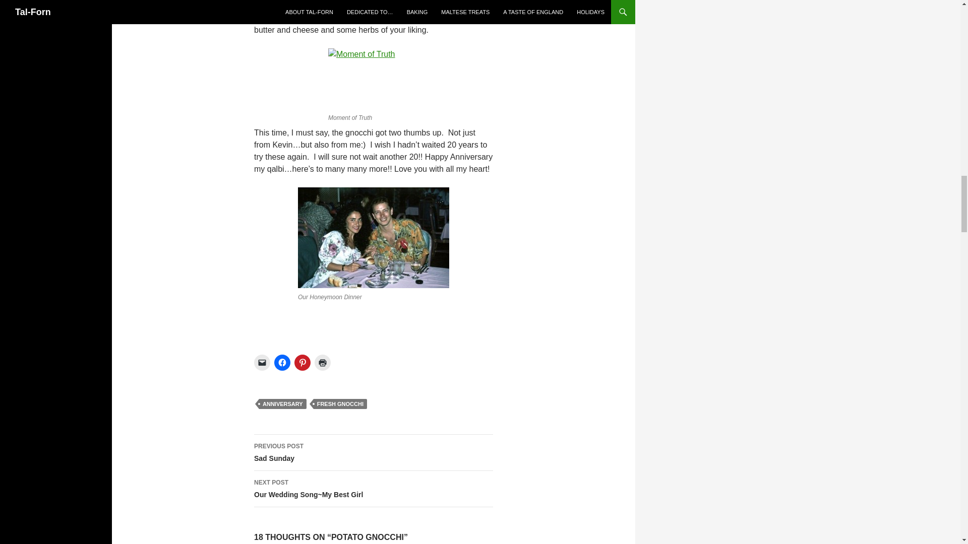 The height and width of the screenshot is (544, 968). What do you see at coordinates (302, 363) in the screenshot?
I see `Click to share on Pinterest` at bounding box center [302, 363].